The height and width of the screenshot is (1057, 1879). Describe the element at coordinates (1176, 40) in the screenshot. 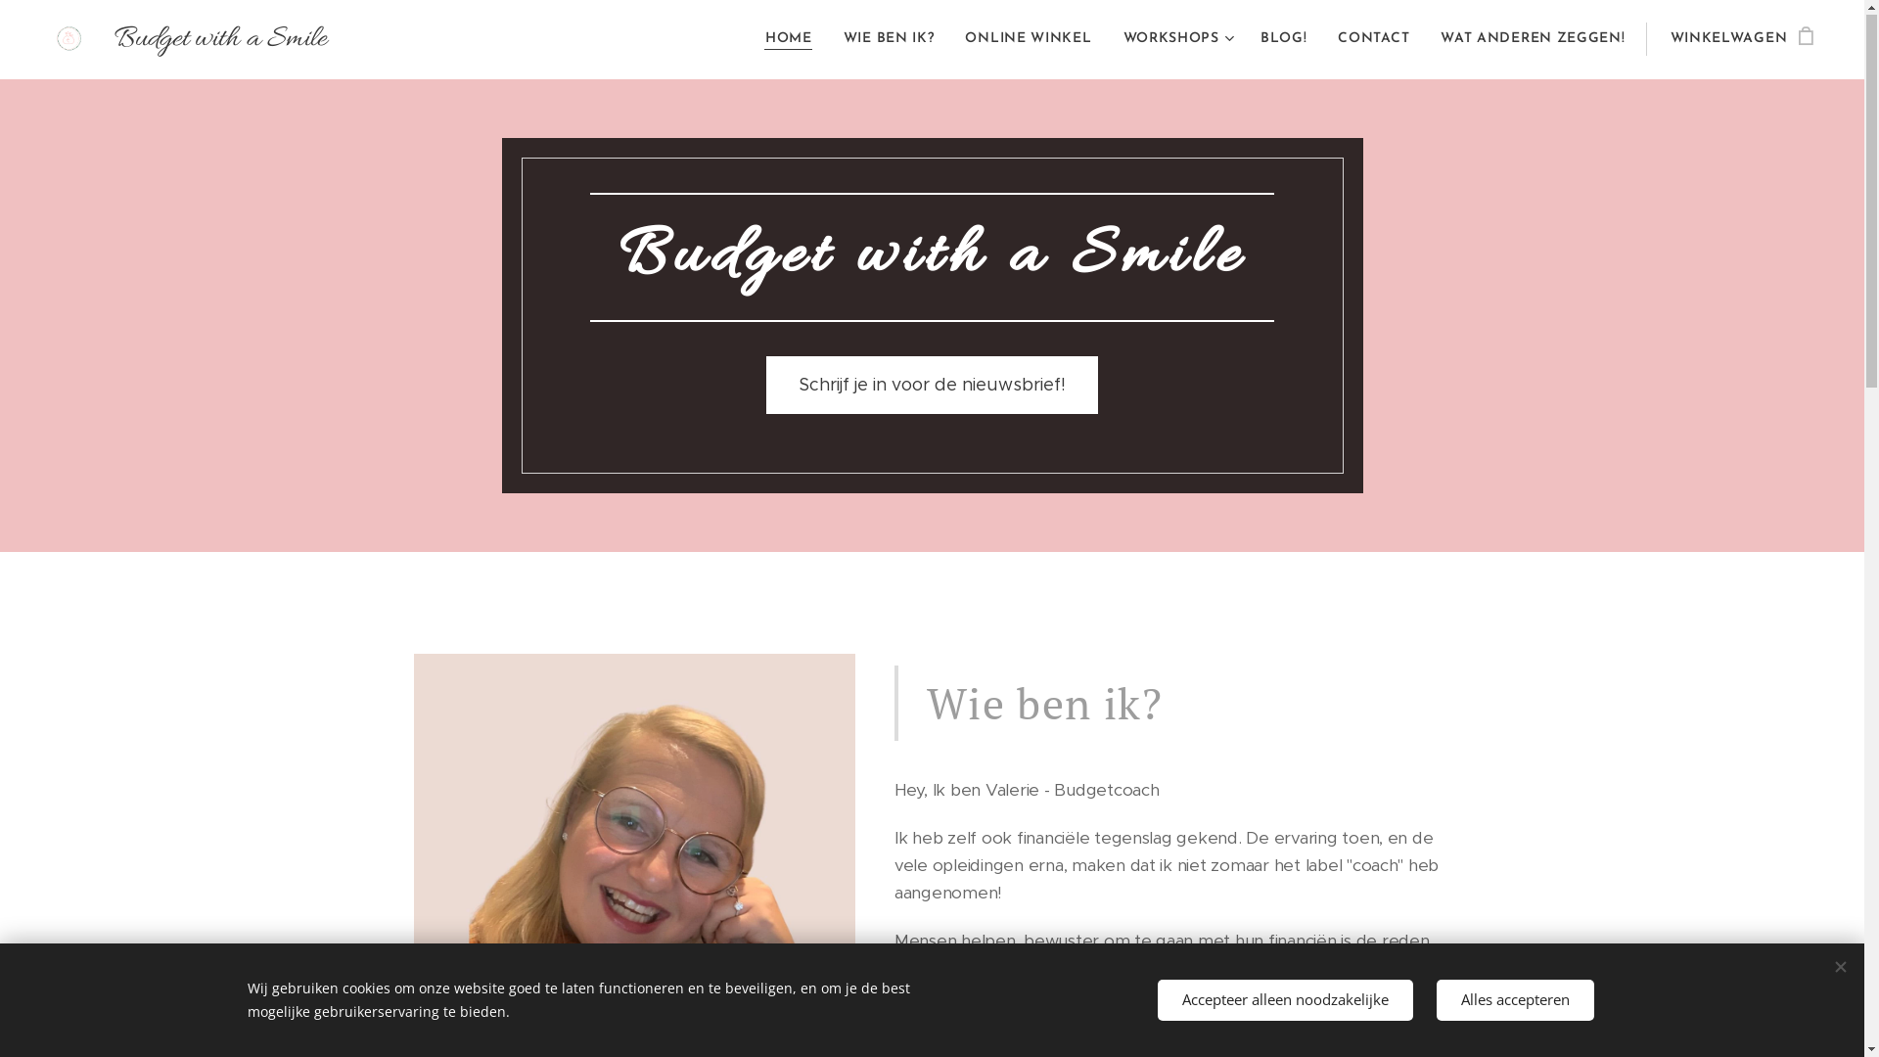

I see `WORKSHOPS` at that location.